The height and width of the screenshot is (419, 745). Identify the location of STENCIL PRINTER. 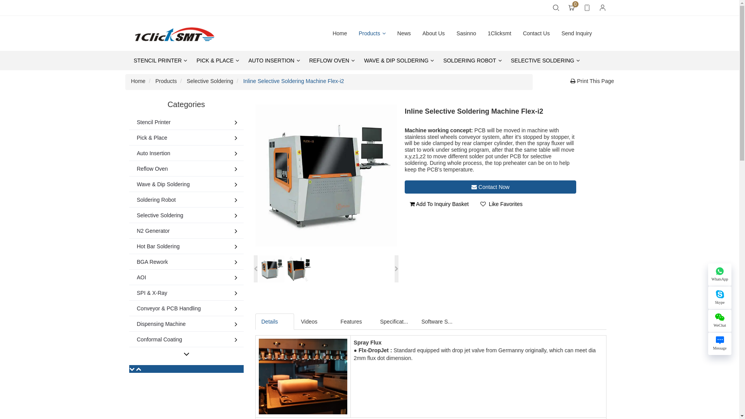
(160, 61).